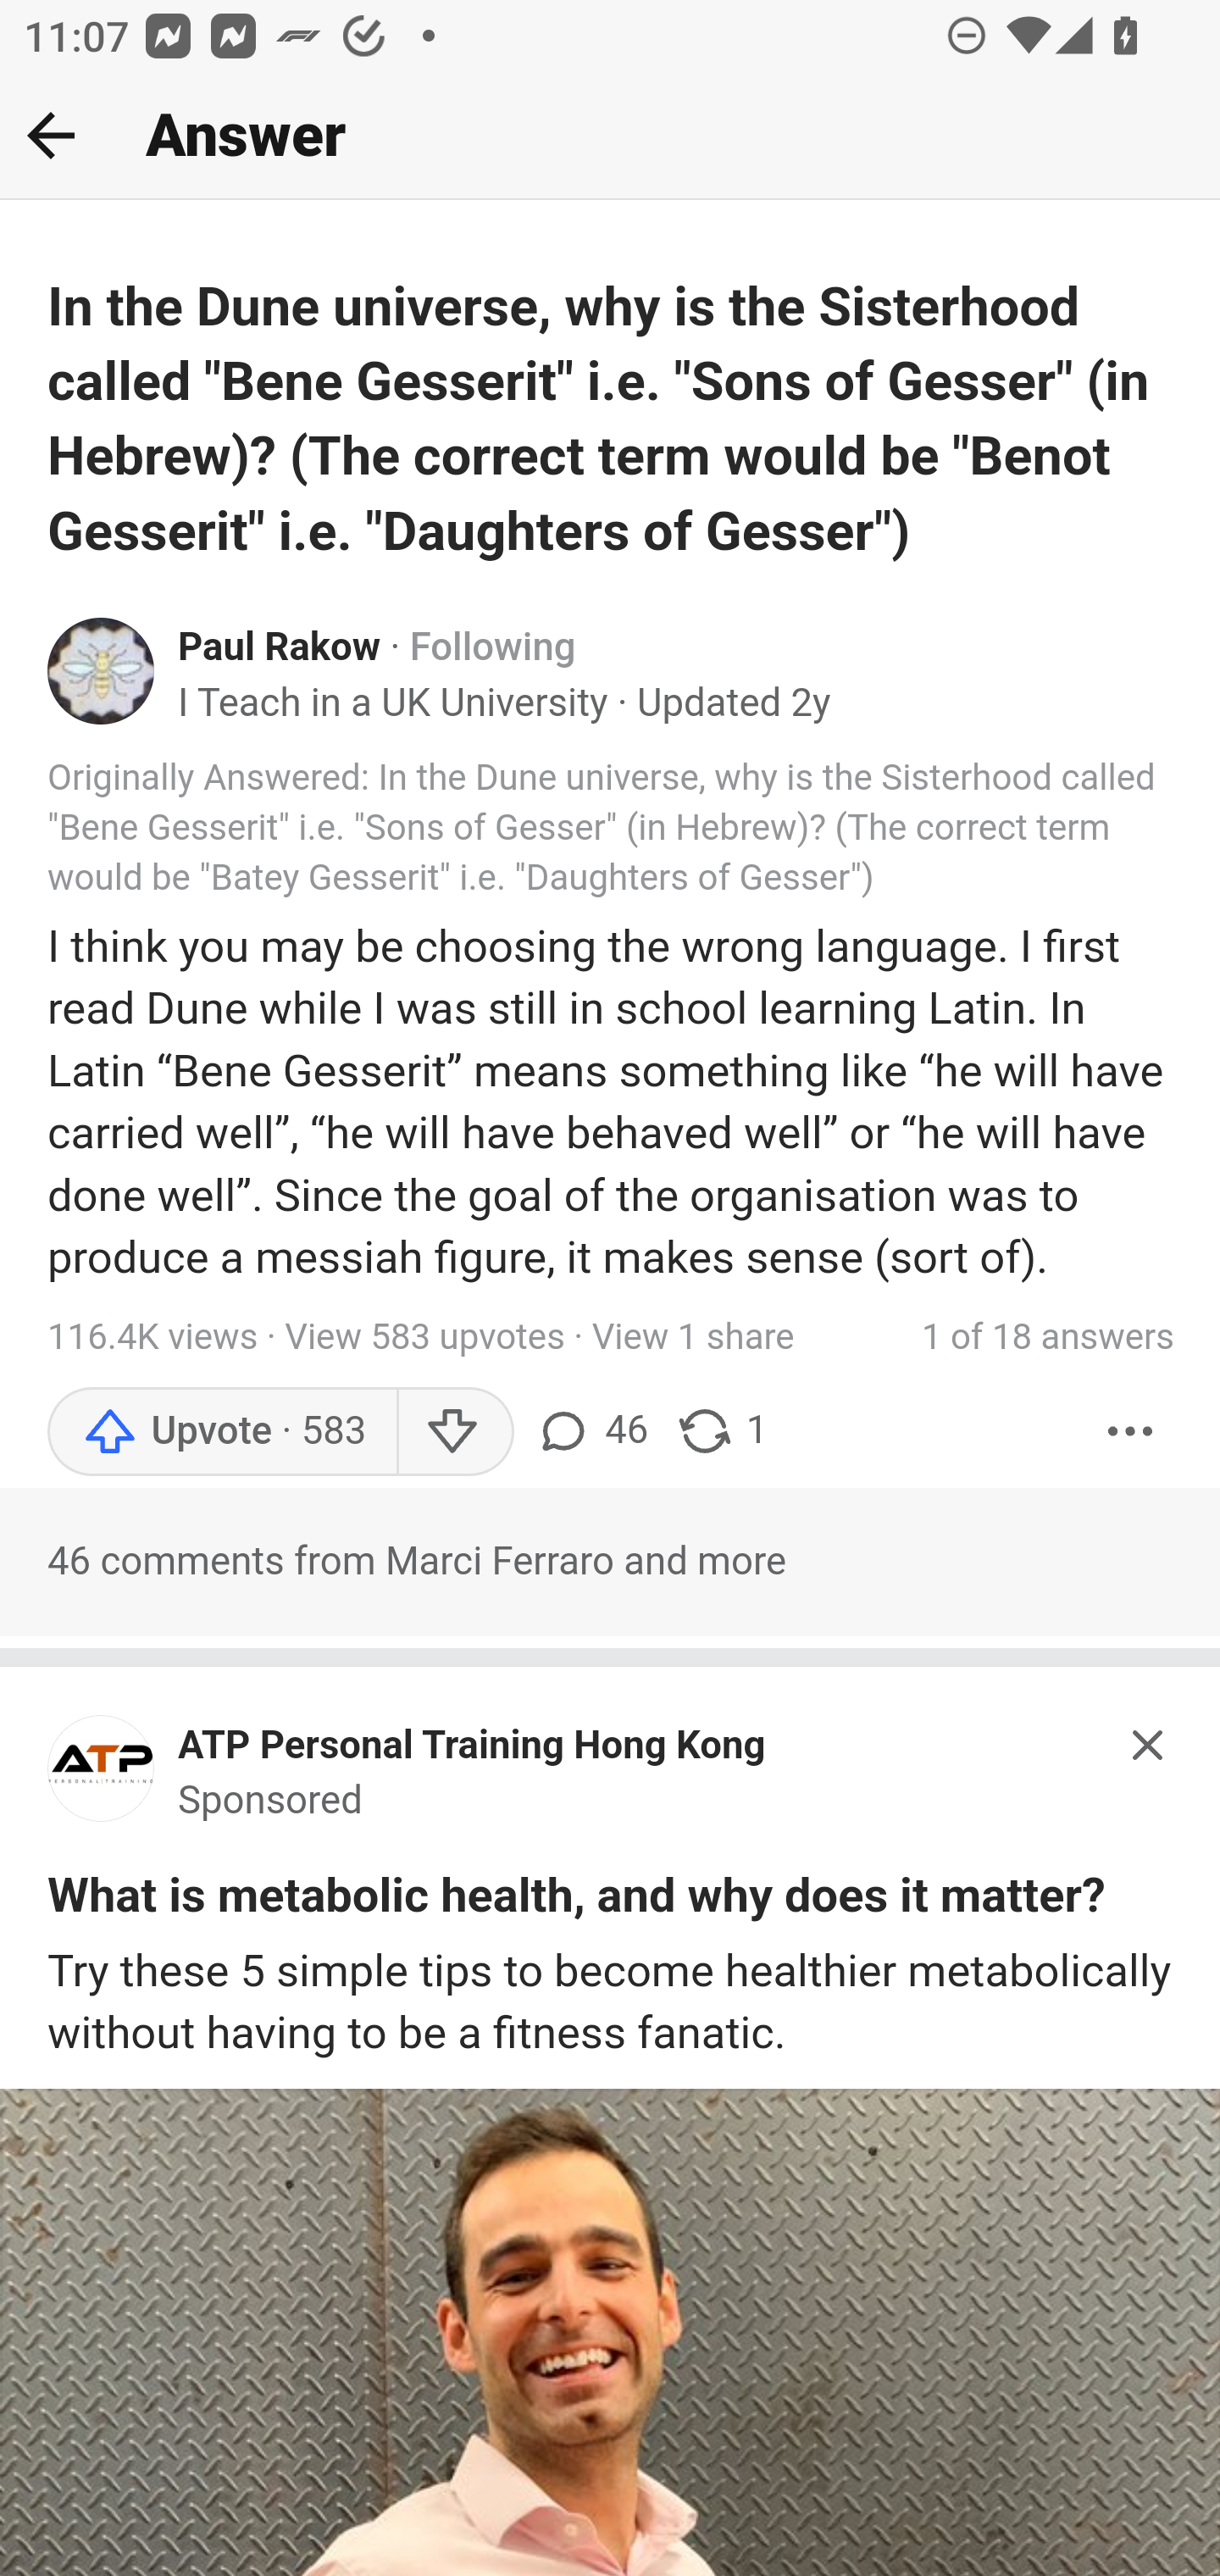  What do you see at coordinates (734, 704) in the screenshot?
I see `Updated 2y Updated  2 y` at bounding box center [734, 704].